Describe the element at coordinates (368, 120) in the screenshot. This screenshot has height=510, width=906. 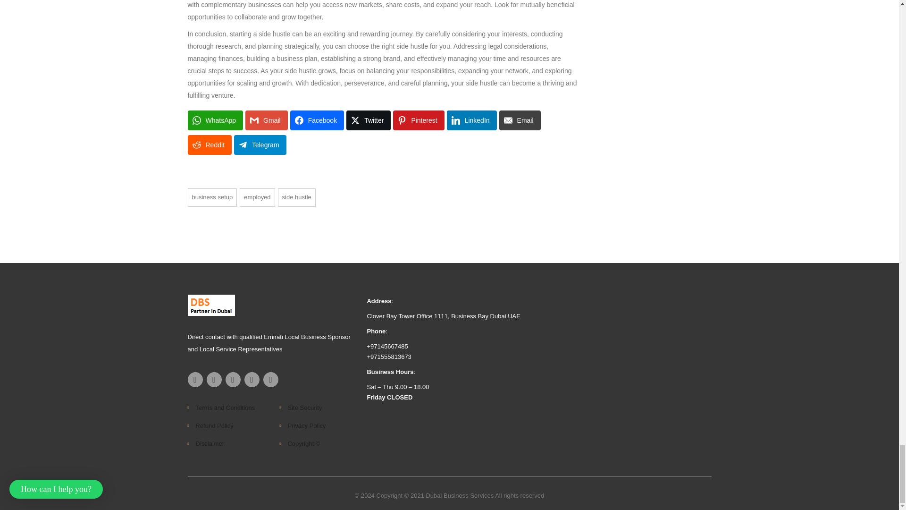
I see `Twitter` at that location.